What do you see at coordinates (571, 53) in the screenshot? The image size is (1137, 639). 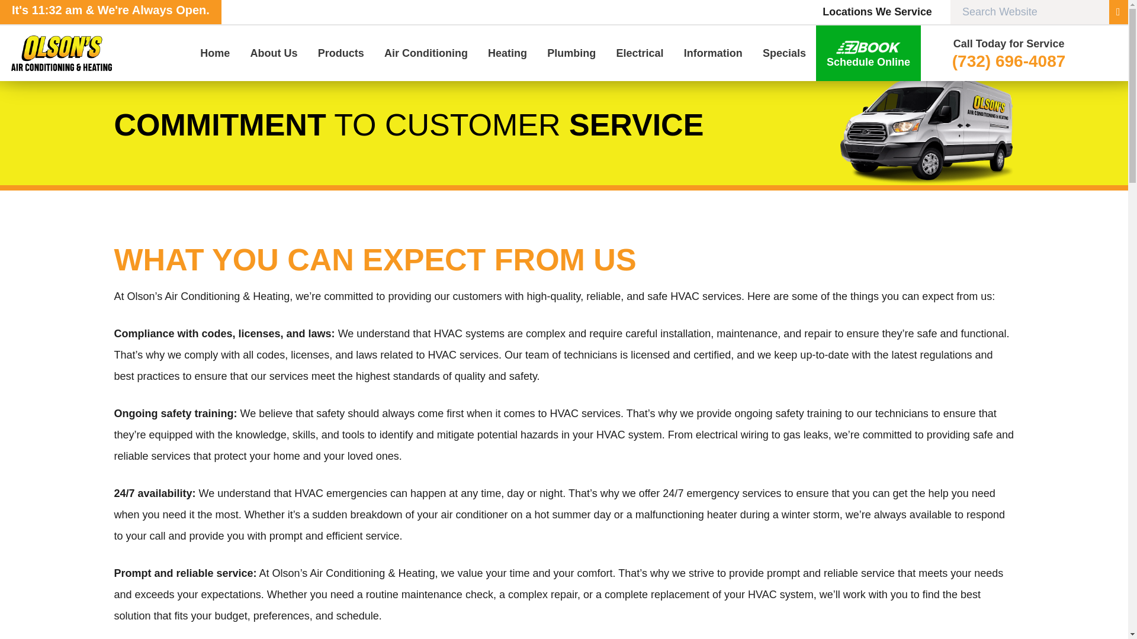 I see `Plumbing` at bounding box center [571, 53].